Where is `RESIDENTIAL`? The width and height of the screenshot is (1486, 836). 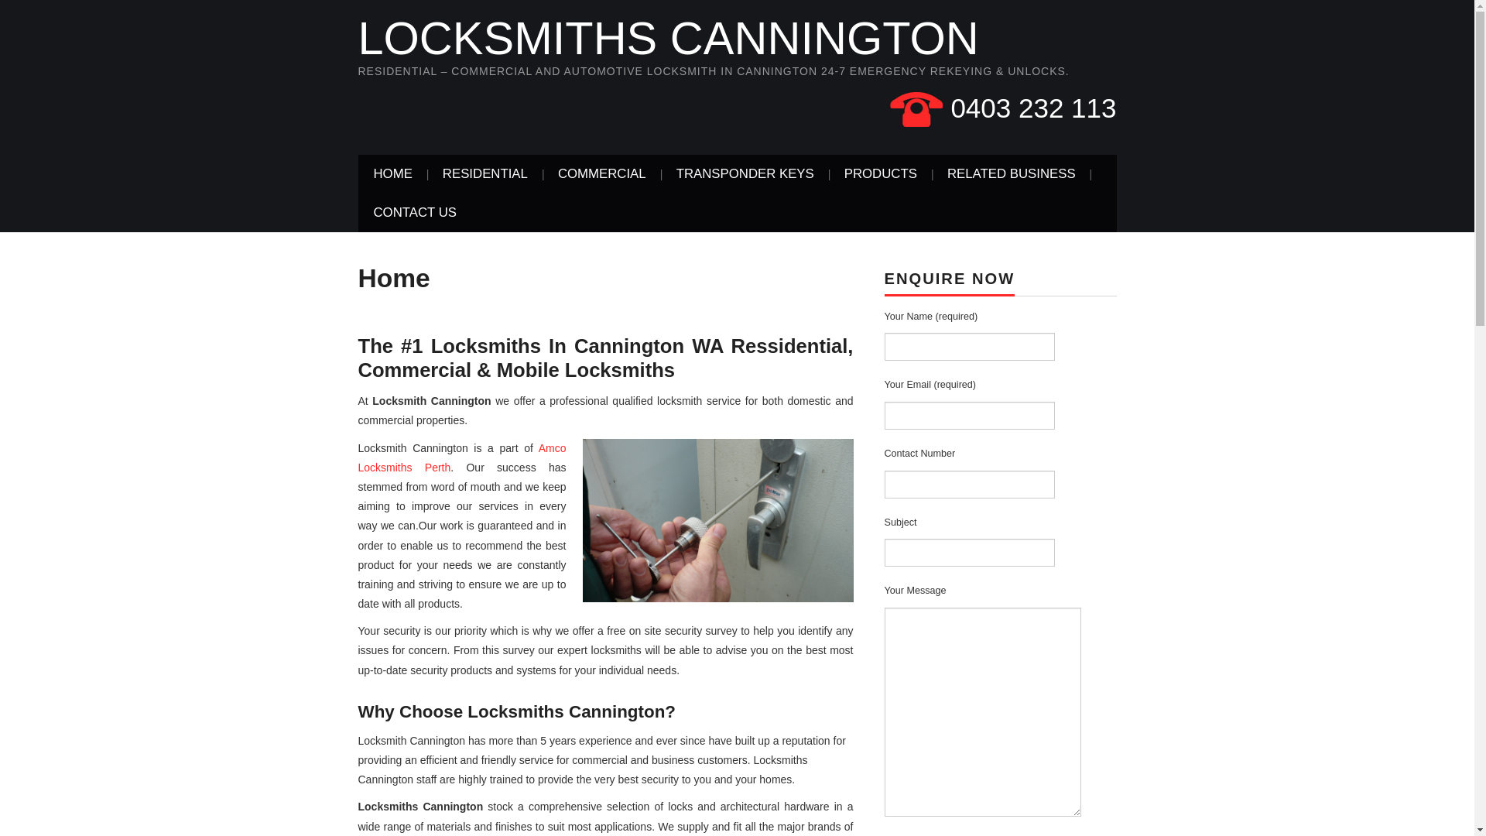
RESIDENTIAL is located at coordinates (485, 174).